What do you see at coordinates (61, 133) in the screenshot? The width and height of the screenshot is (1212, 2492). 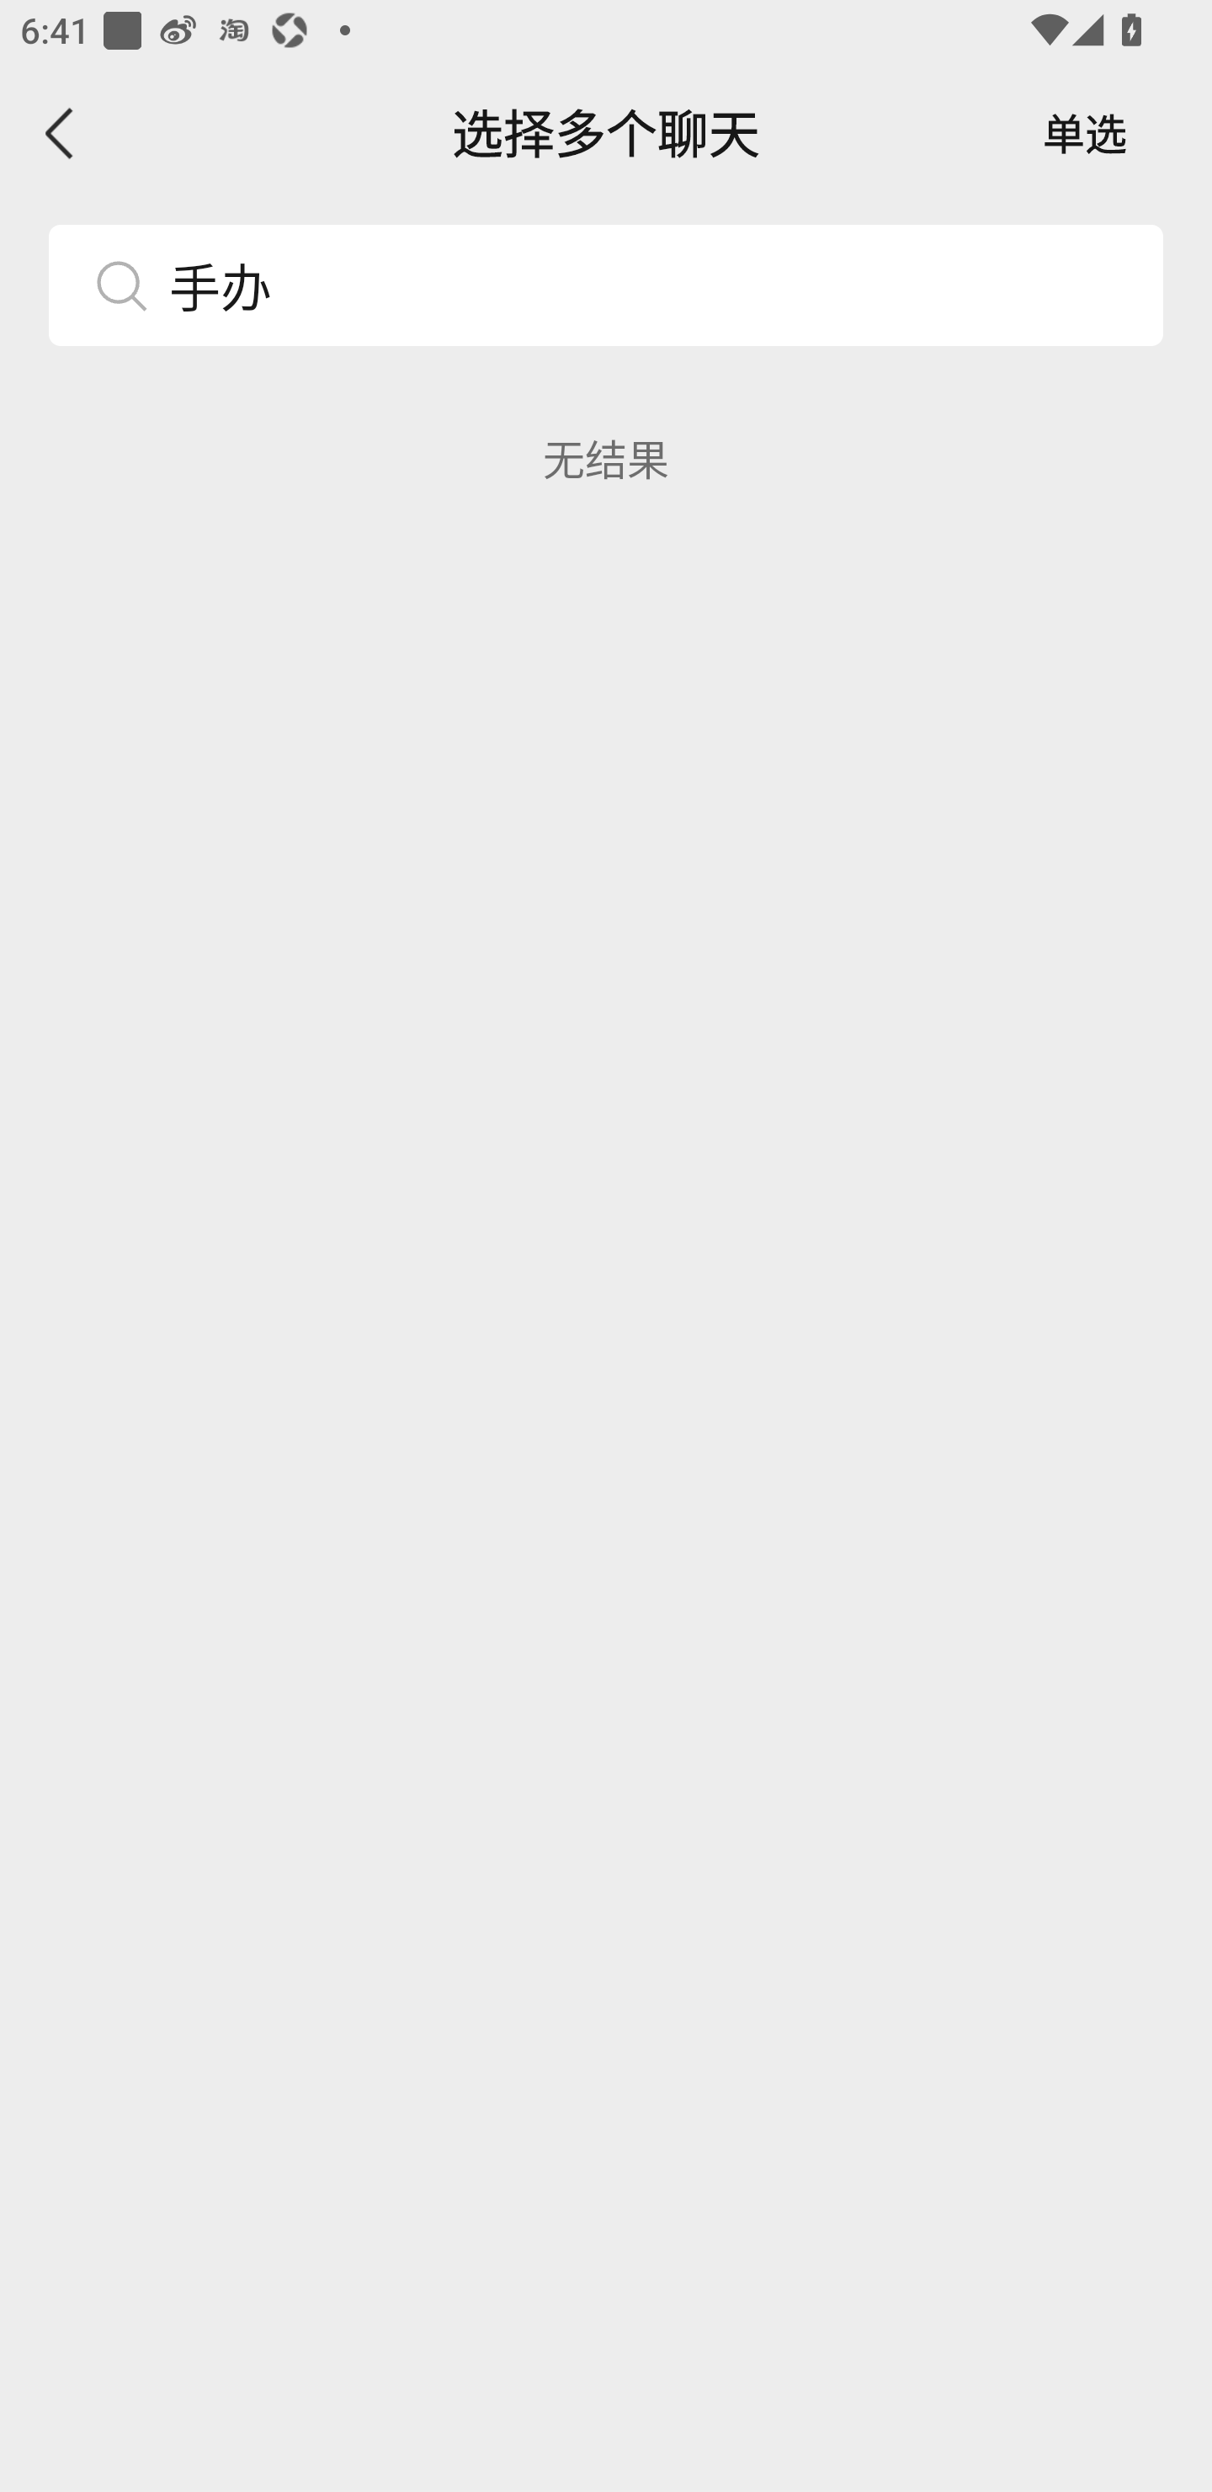 I see `返回` at bounding box center [61, 133].